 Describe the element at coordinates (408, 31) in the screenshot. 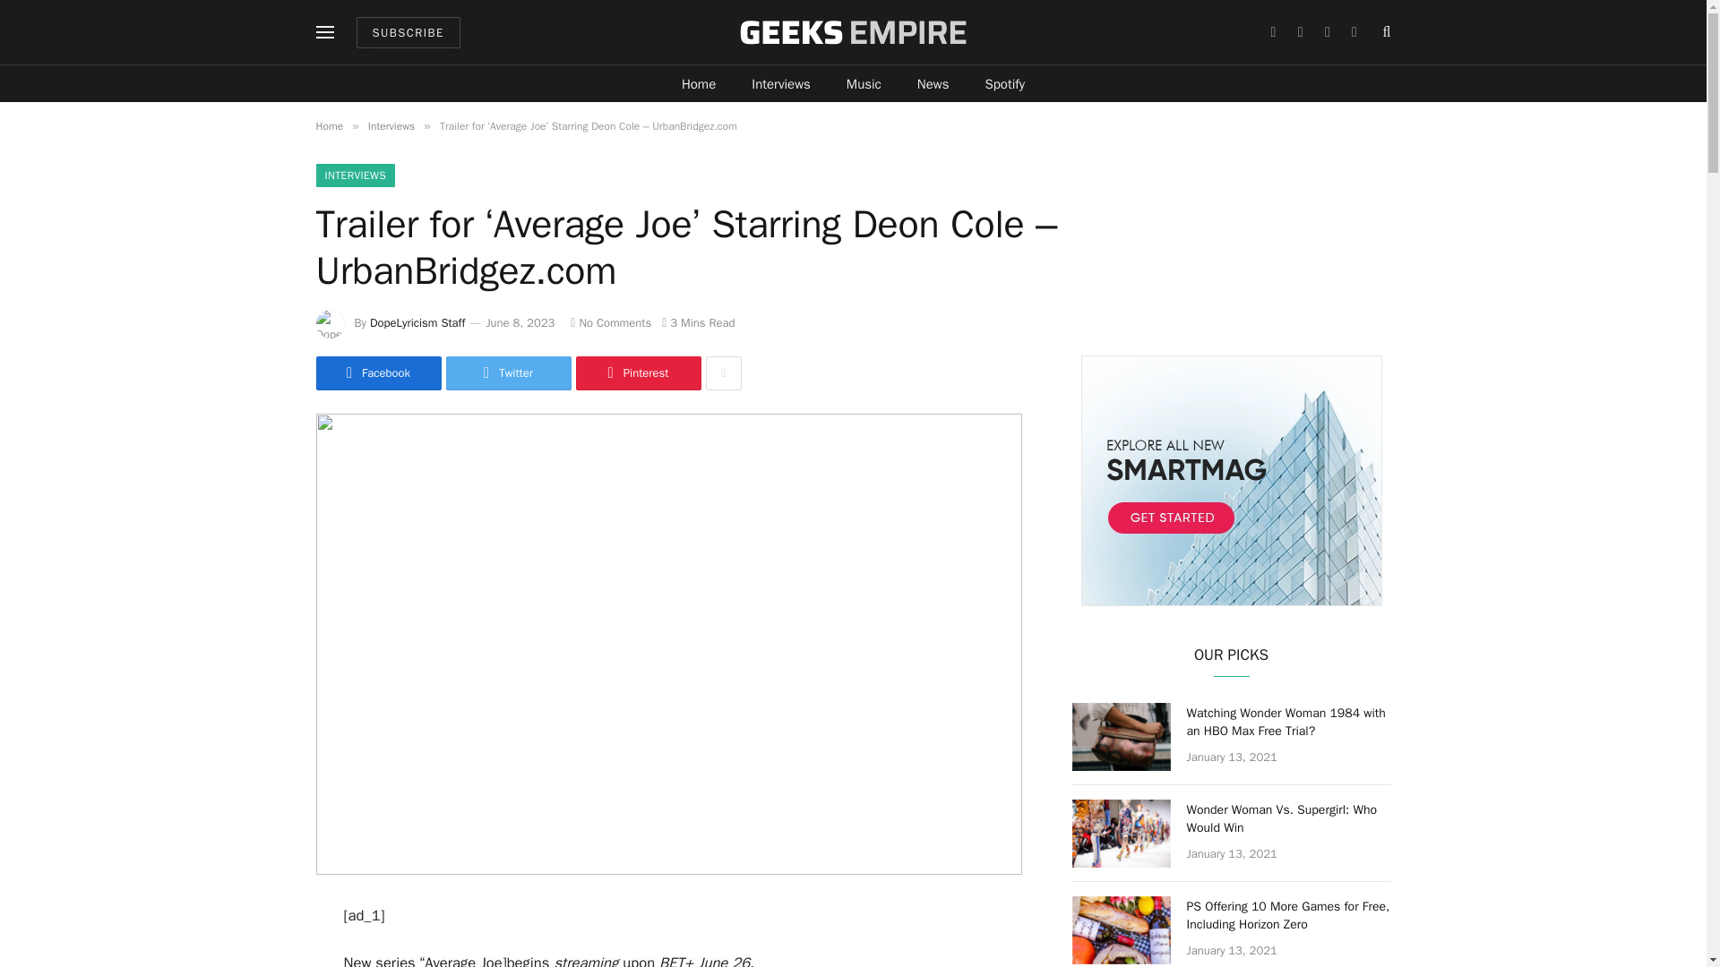

I see `SUBSCRIBE` at that location.